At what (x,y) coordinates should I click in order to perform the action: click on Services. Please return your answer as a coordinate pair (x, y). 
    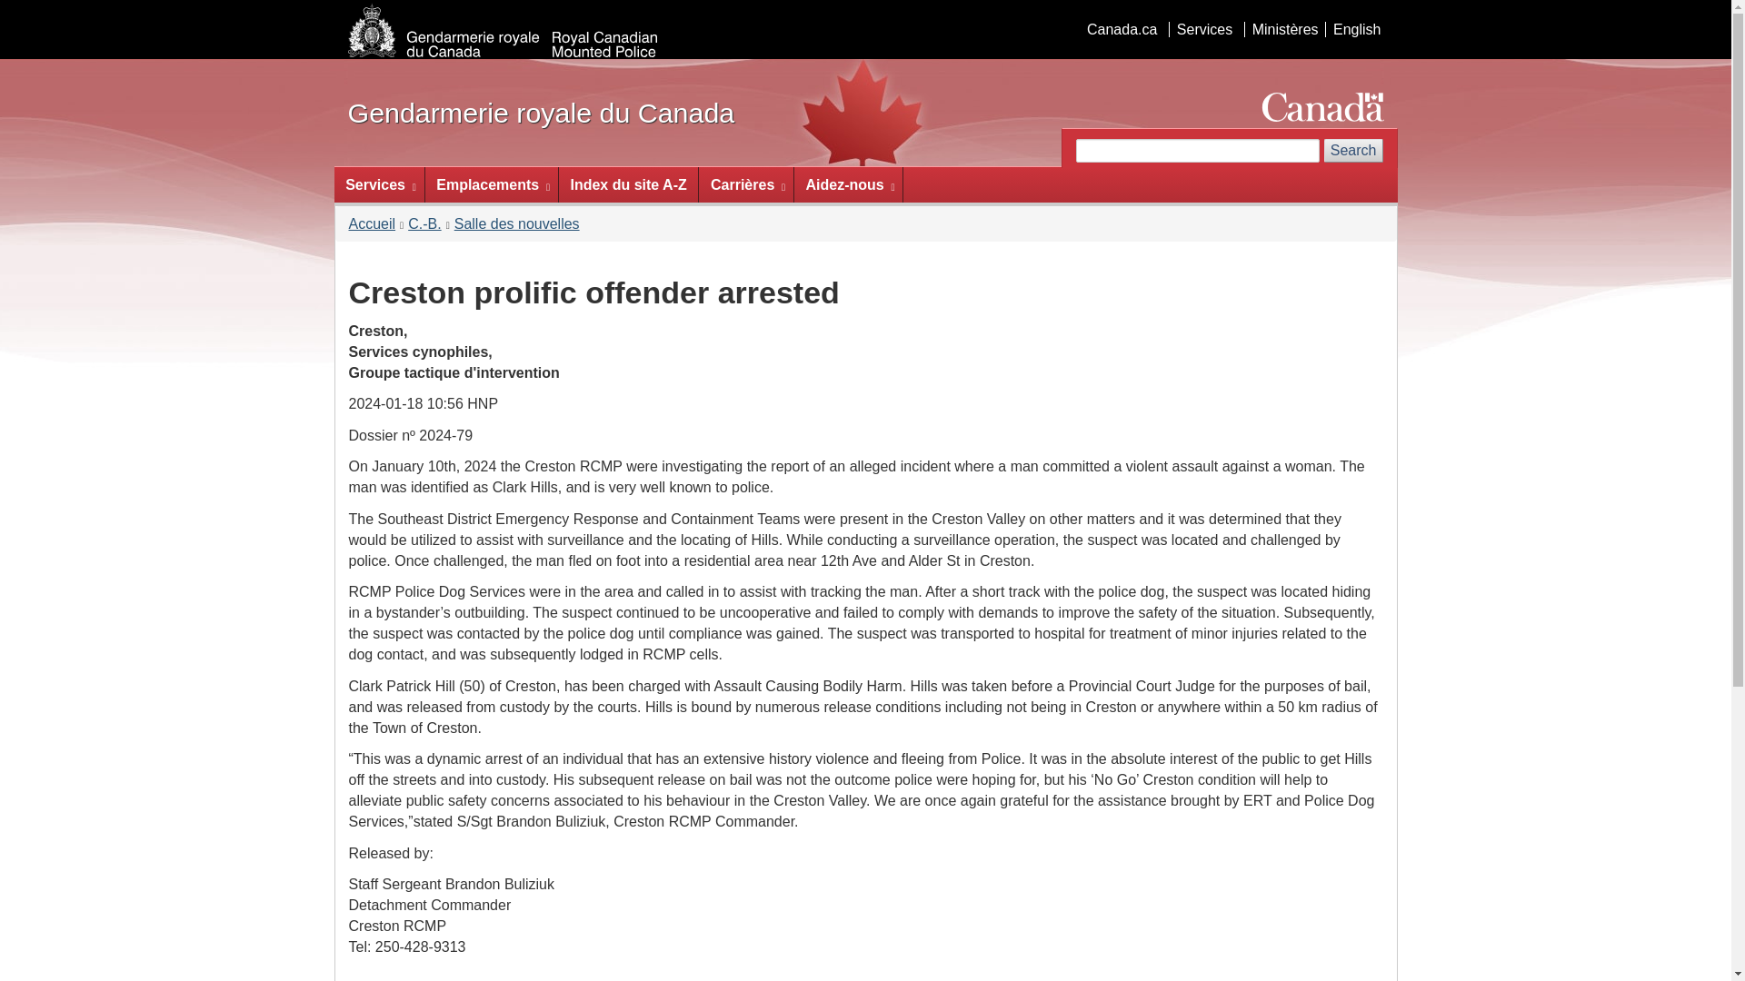
    Looking at the image, I should click on (1203, 29).